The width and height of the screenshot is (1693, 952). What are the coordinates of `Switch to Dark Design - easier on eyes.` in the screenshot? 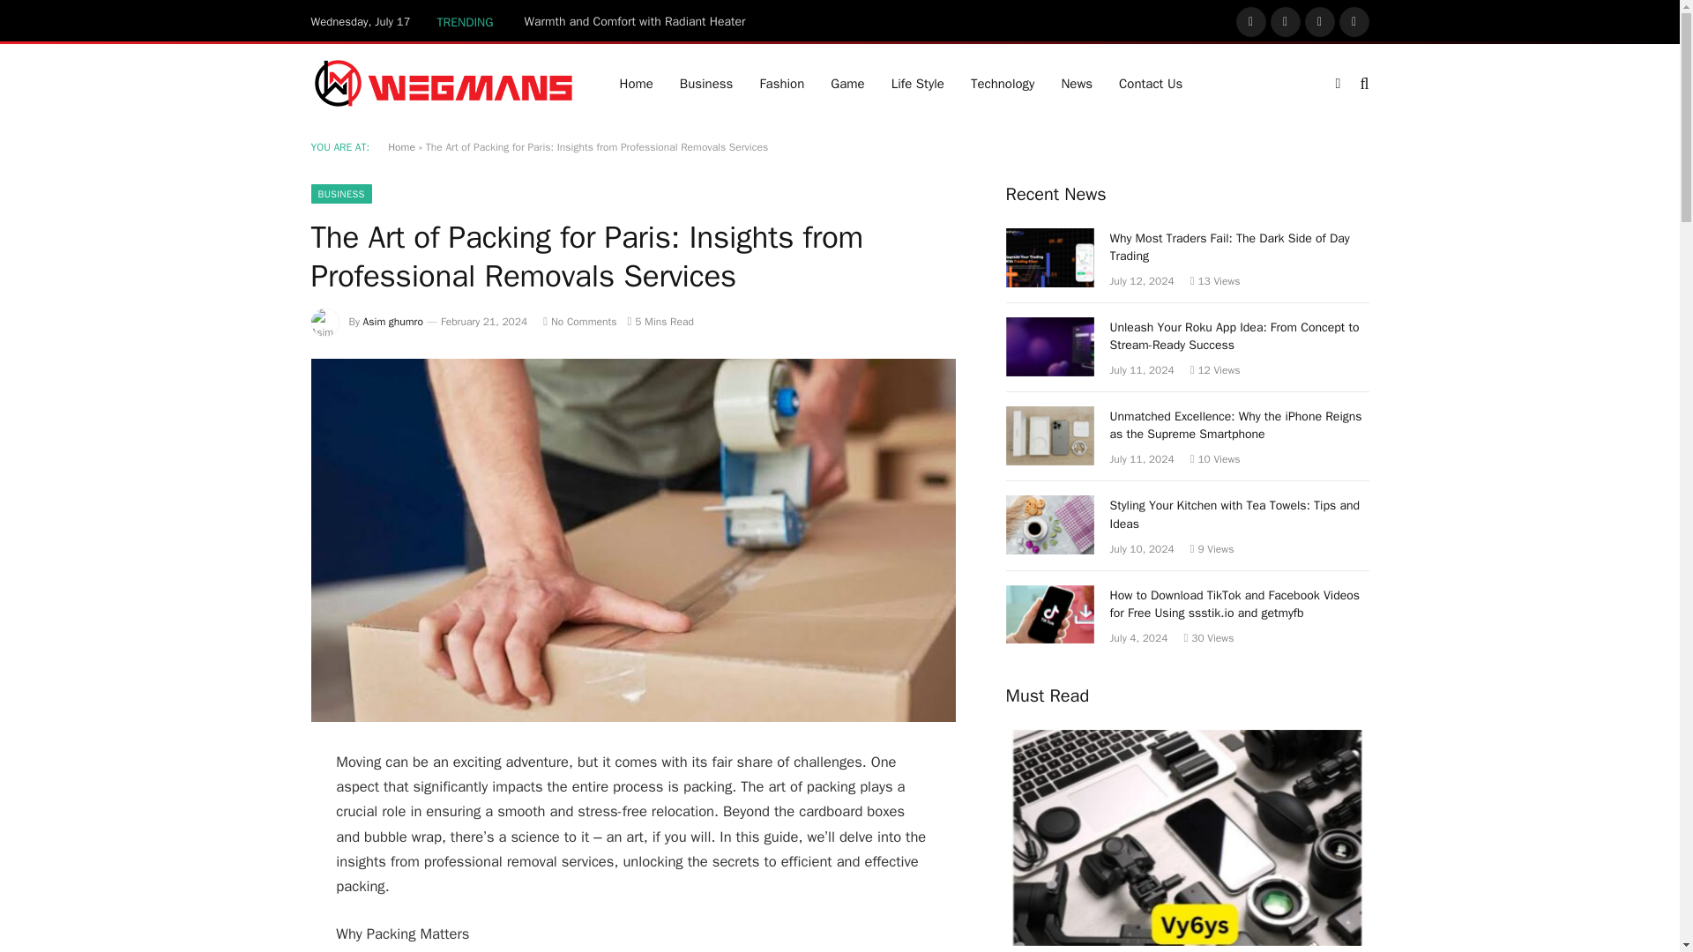 It's located at (1337, 83).